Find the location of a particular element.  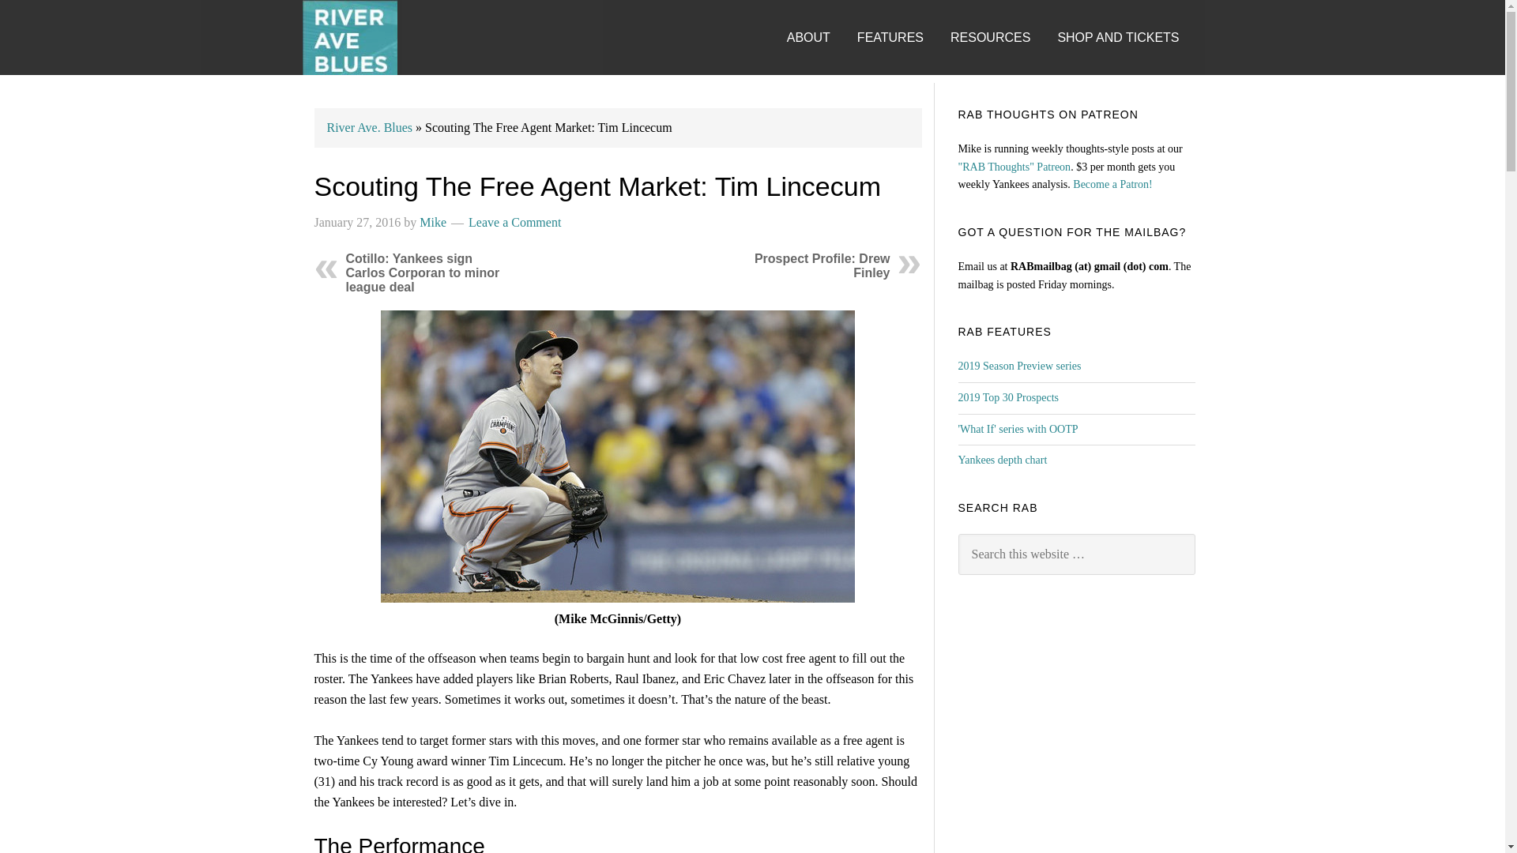

Mike is located at coordinates (433, 223).